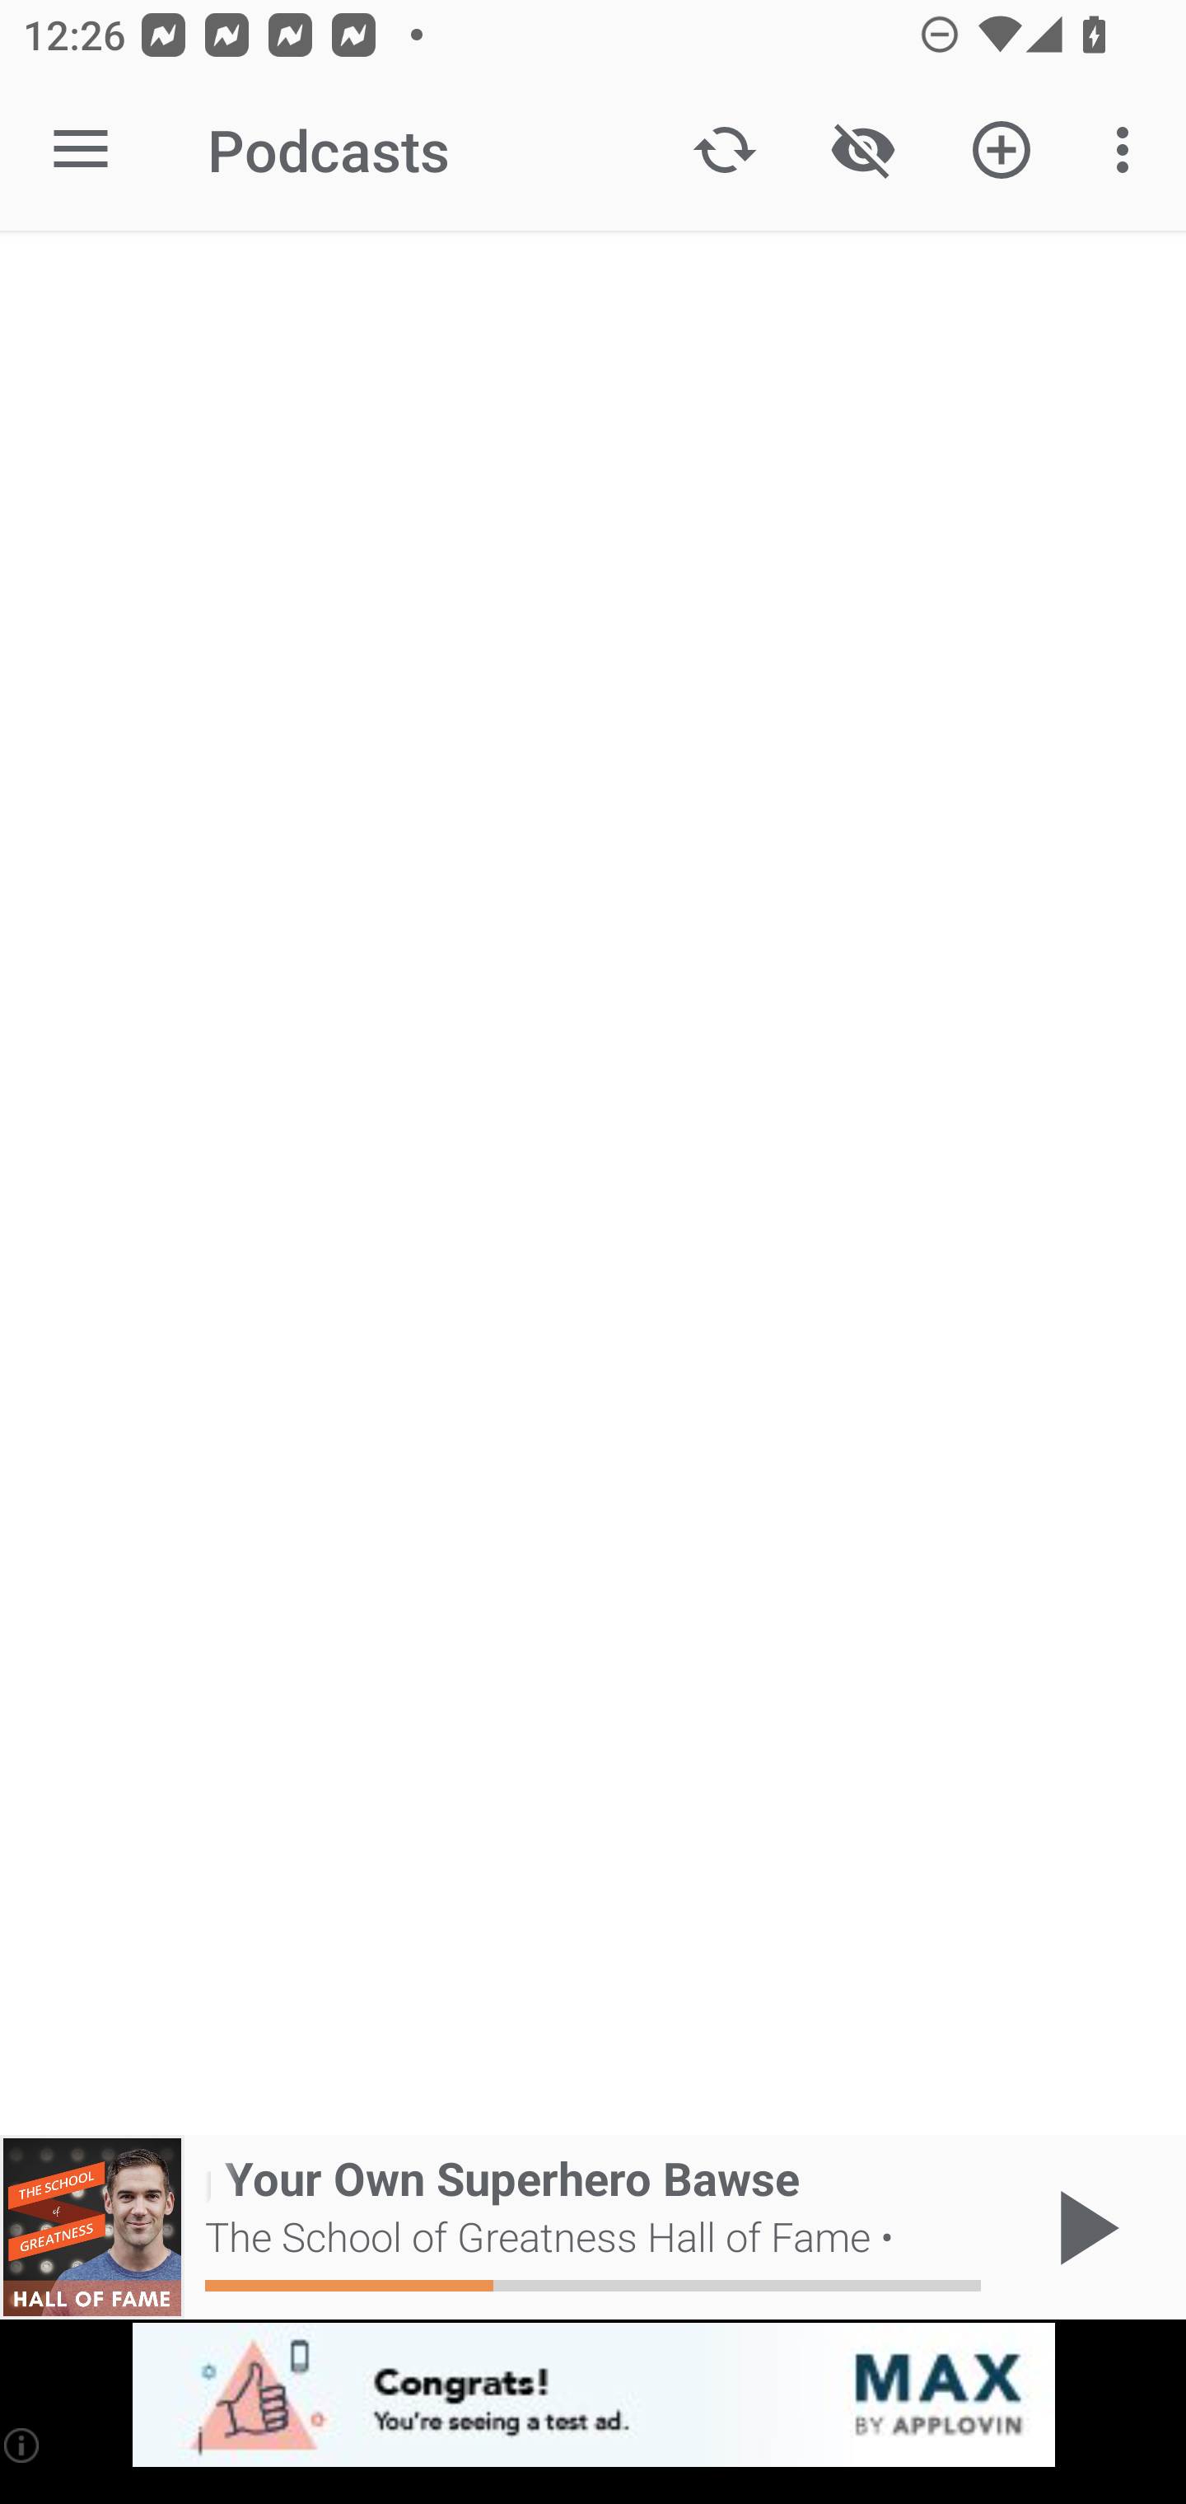  Describe the element at coordinates (1128, 150) in the screenshot. I see `More options` at that location.